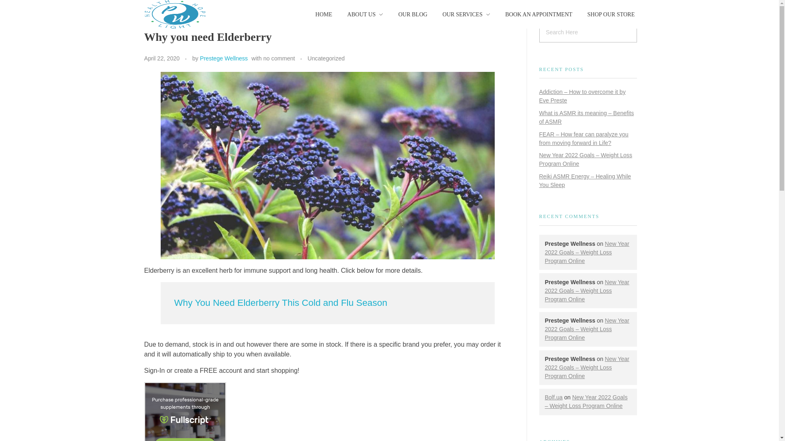 The height and width of the screenshot is (441, 785). I want to click on Uncategorized, so click(326, 58).